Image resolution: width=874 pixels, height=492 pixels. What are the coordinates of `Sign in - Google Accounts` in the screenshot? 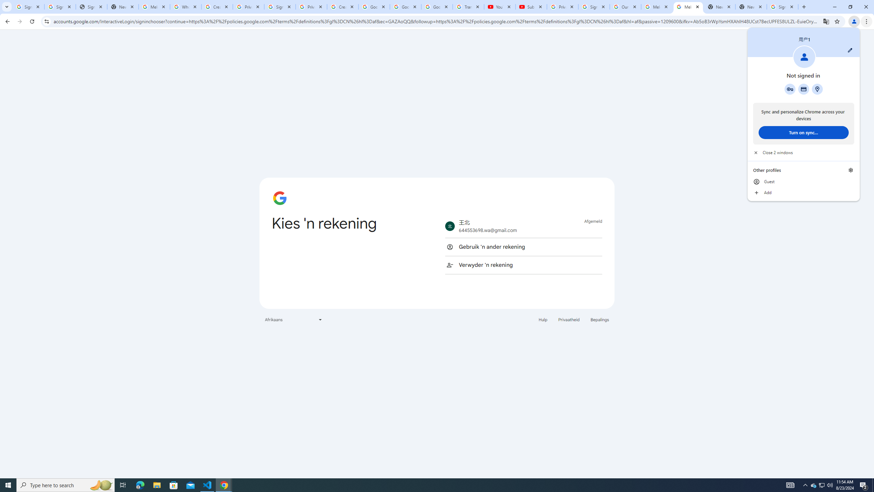 It's located at (864, 485).